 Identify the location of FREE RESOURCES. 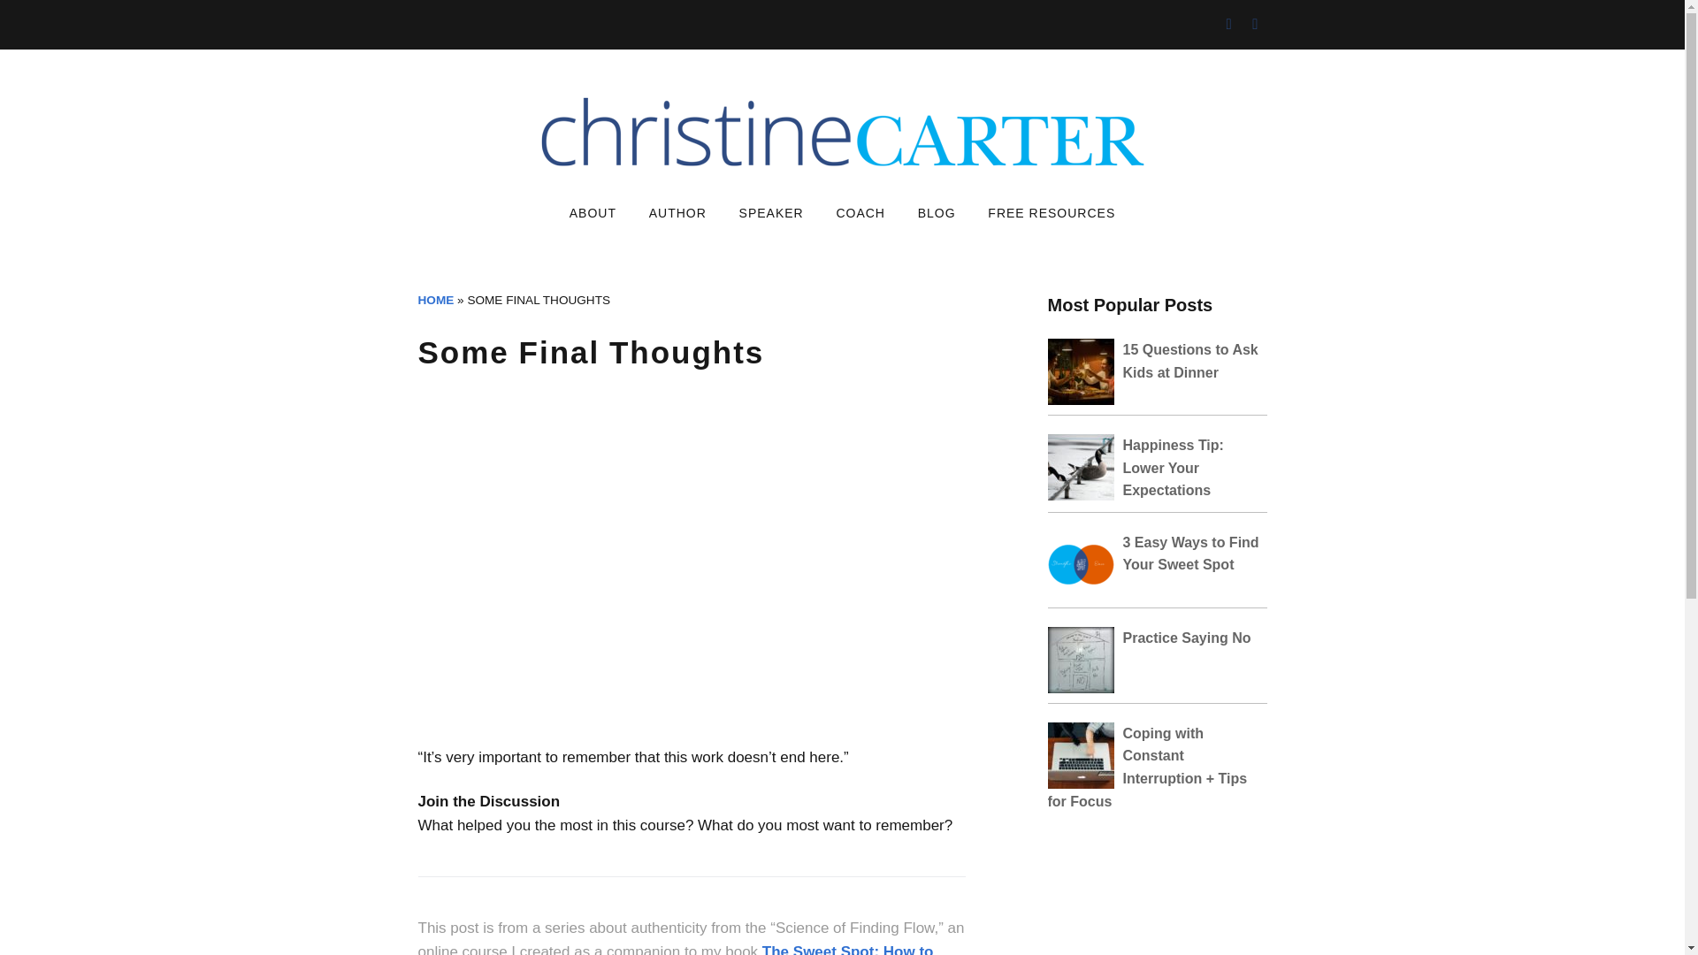
(1051, 214).